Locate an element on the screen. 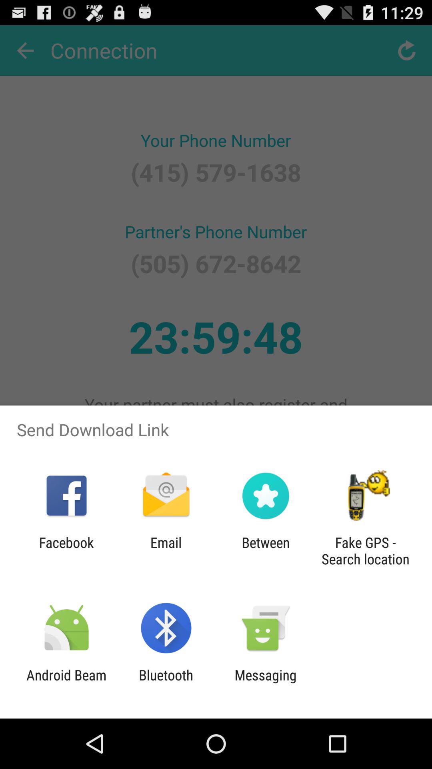  launch item to the left of bluetooth app is located at coordinates (66, 683).